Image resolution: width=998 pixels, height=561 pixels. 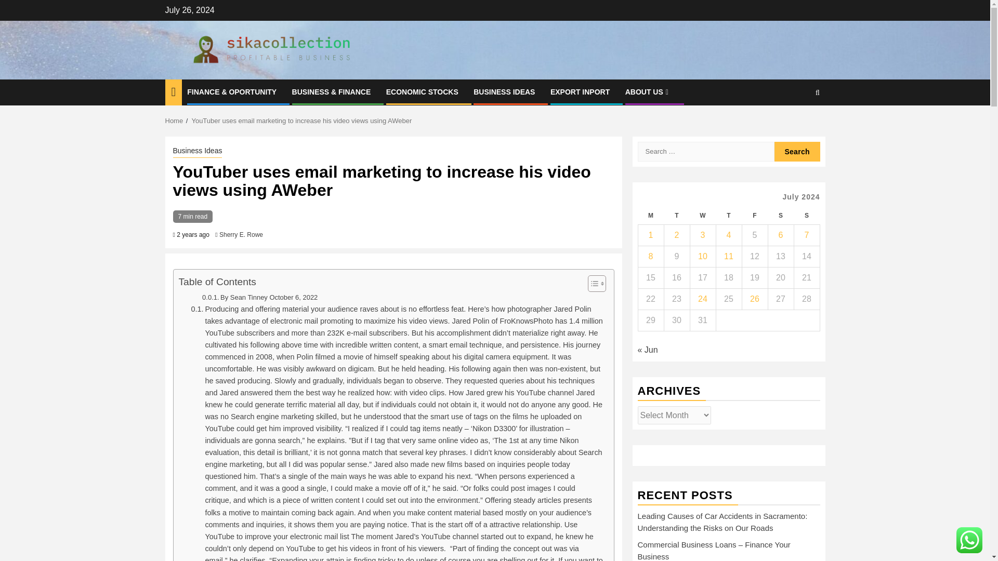 I want to click on Monday, so click(x=650, y=216).